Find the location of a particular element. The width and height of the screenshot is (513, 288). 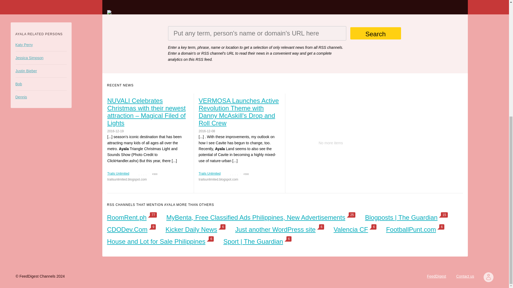

House and Lot for Sale Philippines is located at coordinates (156, 242).